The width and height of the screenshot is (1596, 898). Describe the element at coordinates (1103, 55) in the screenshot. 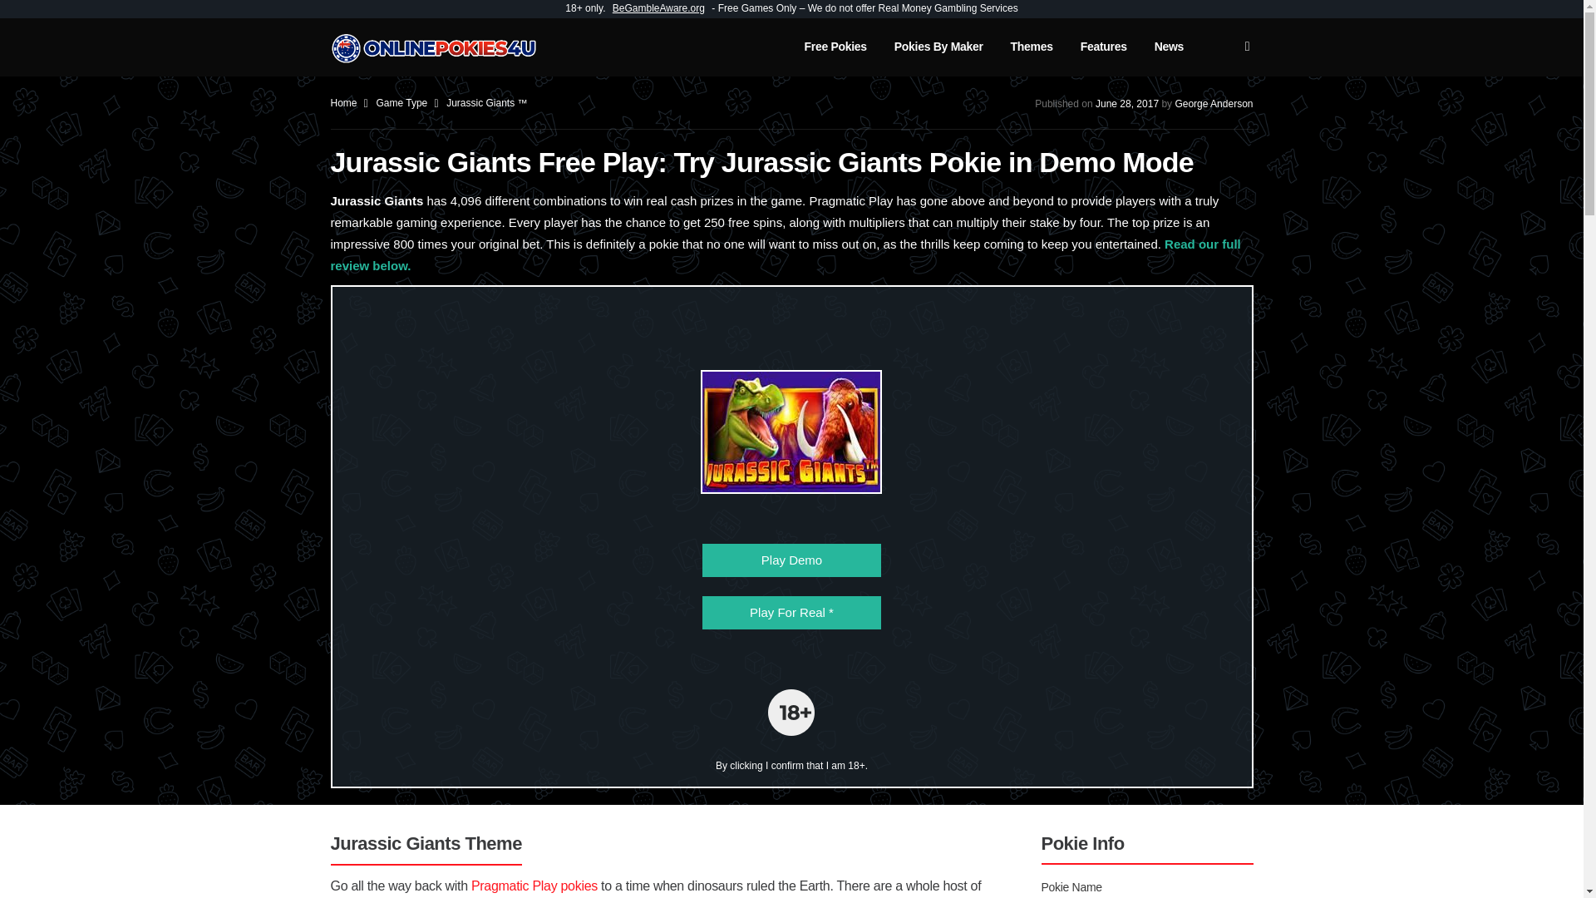

I see `Features` at that location.